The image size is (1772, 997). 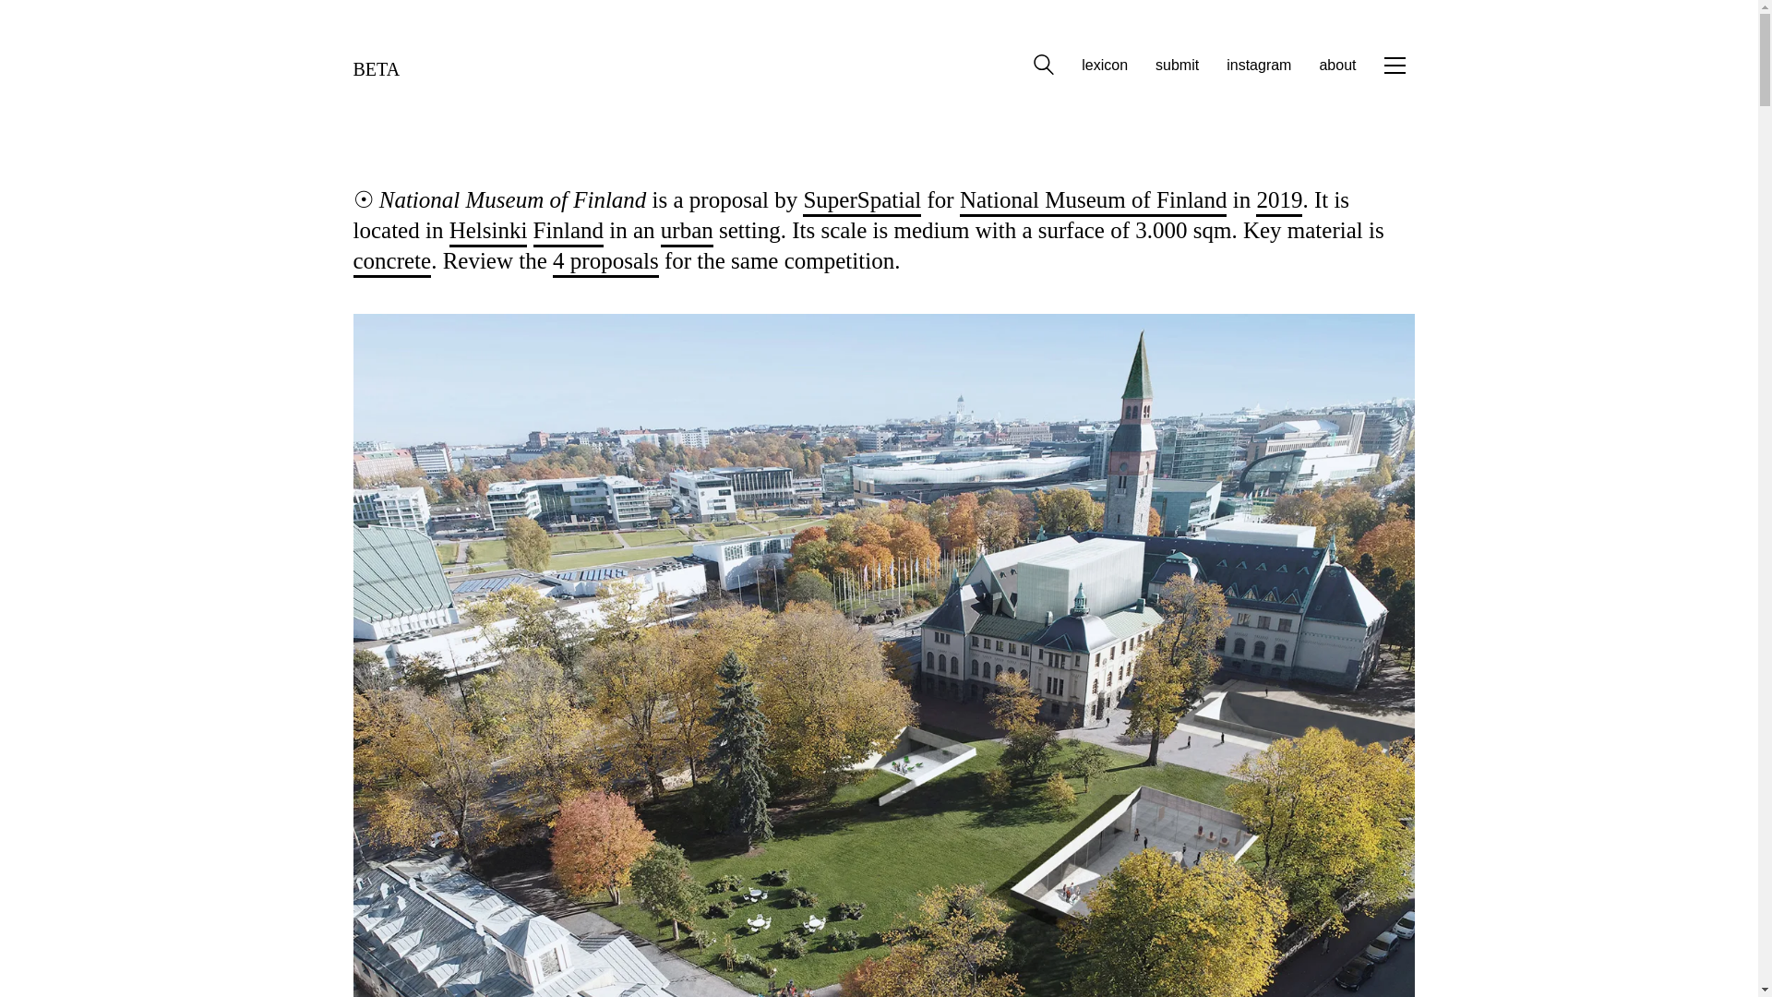 I want to click on BETA, so click(x=377, y=65).